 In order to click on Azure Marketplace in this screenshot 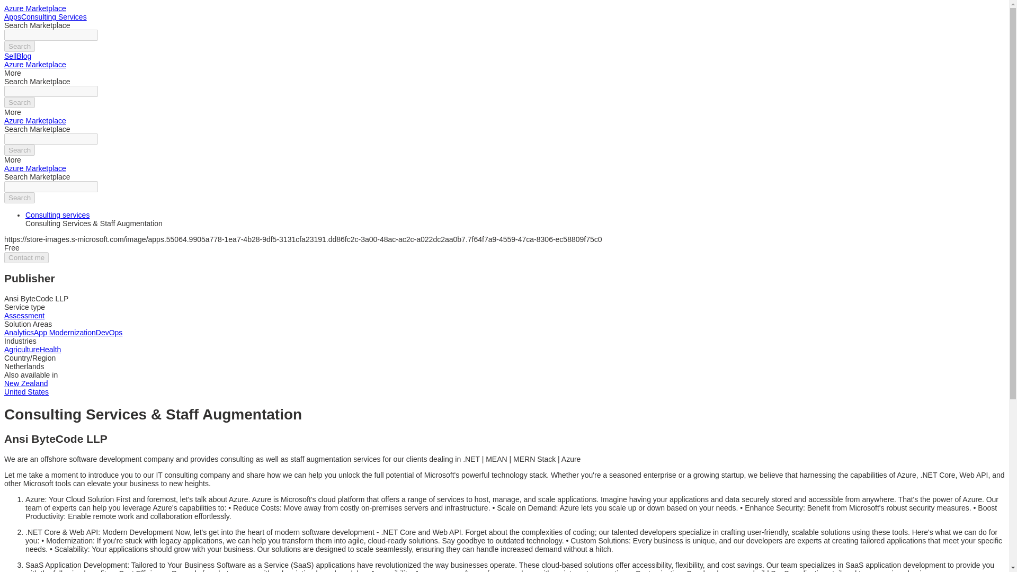, I will do `click(35, 168)`.